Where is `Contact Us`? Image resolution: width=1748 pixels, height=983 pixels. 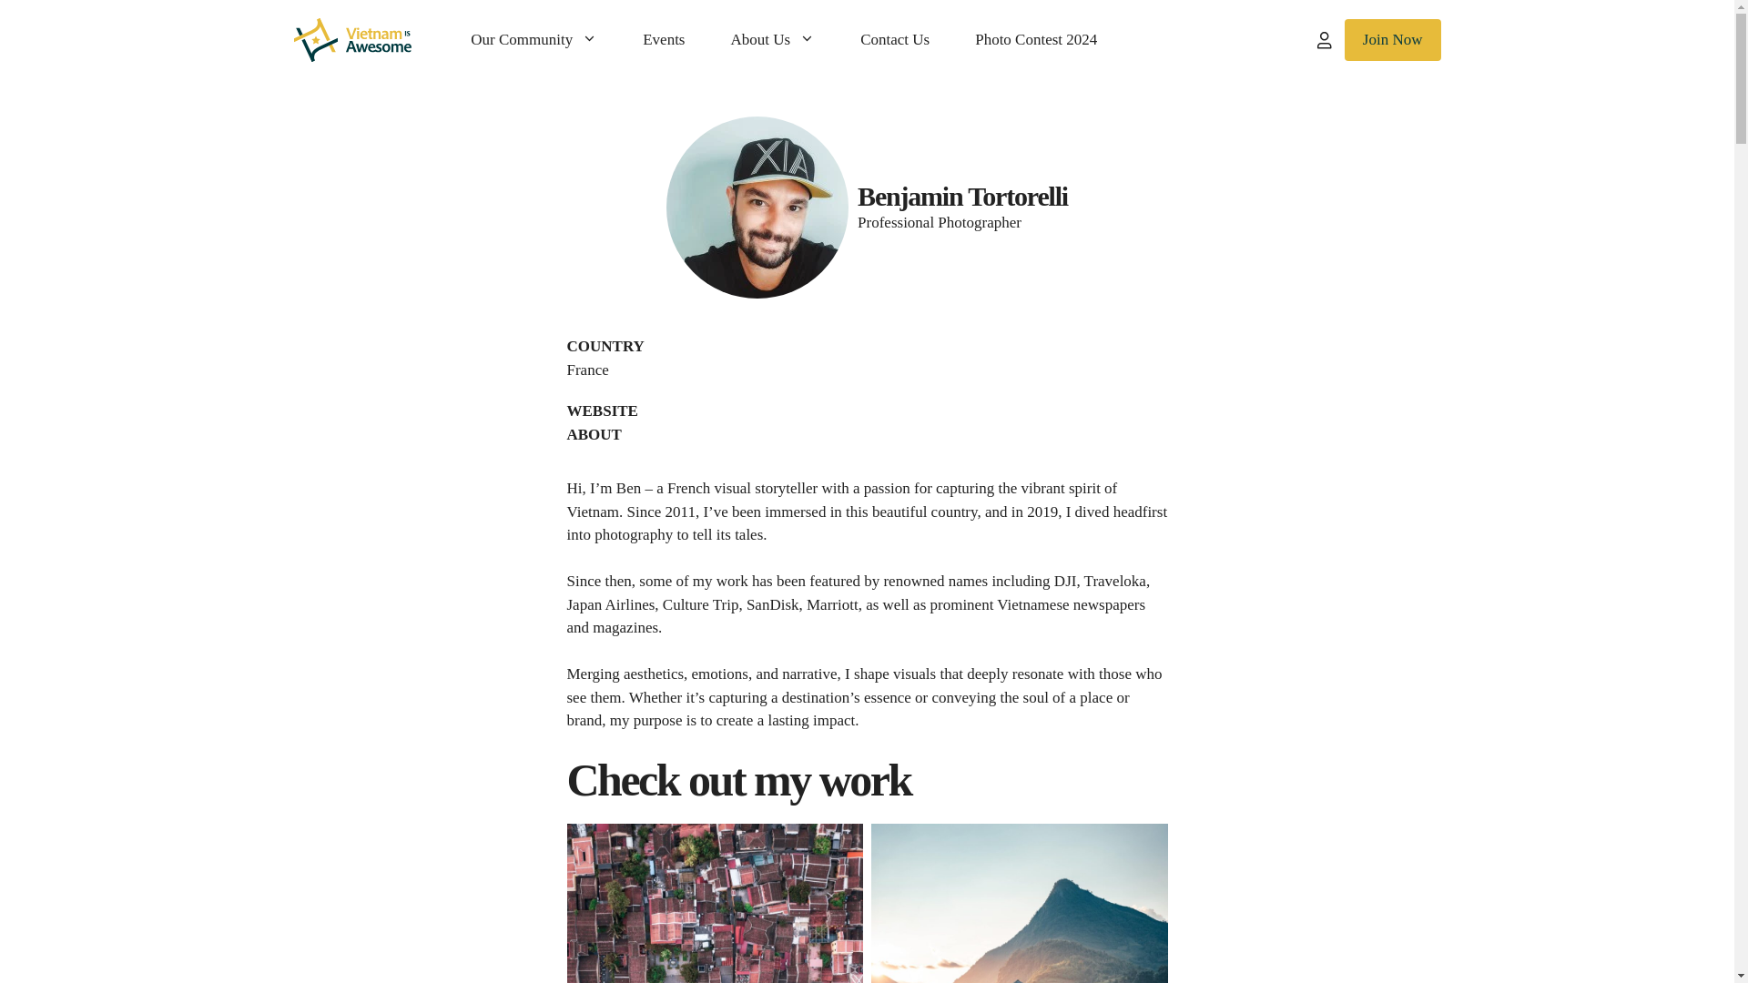
Contact Us is located at coordinates (894, 39).